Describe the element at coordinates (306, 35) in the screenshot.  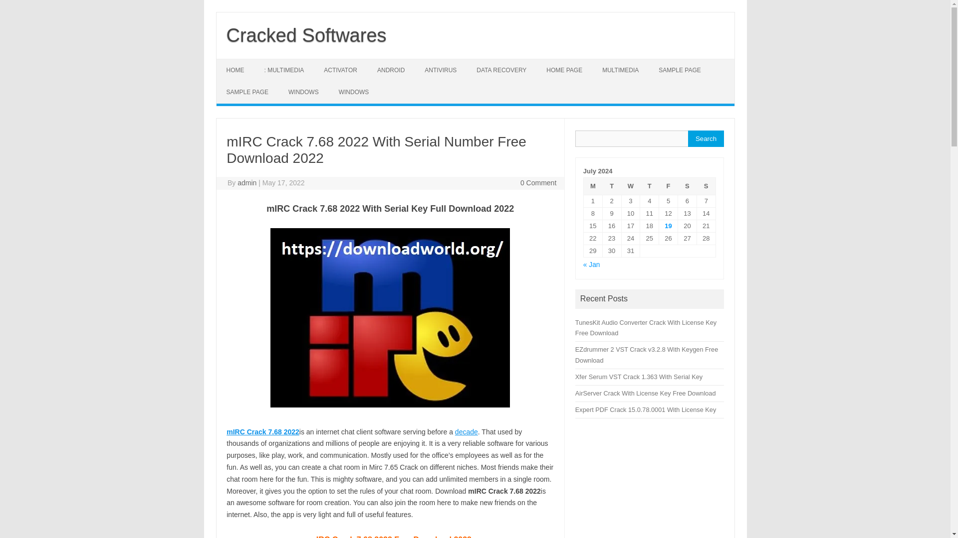
I see `Cracked Softwares` at that location.